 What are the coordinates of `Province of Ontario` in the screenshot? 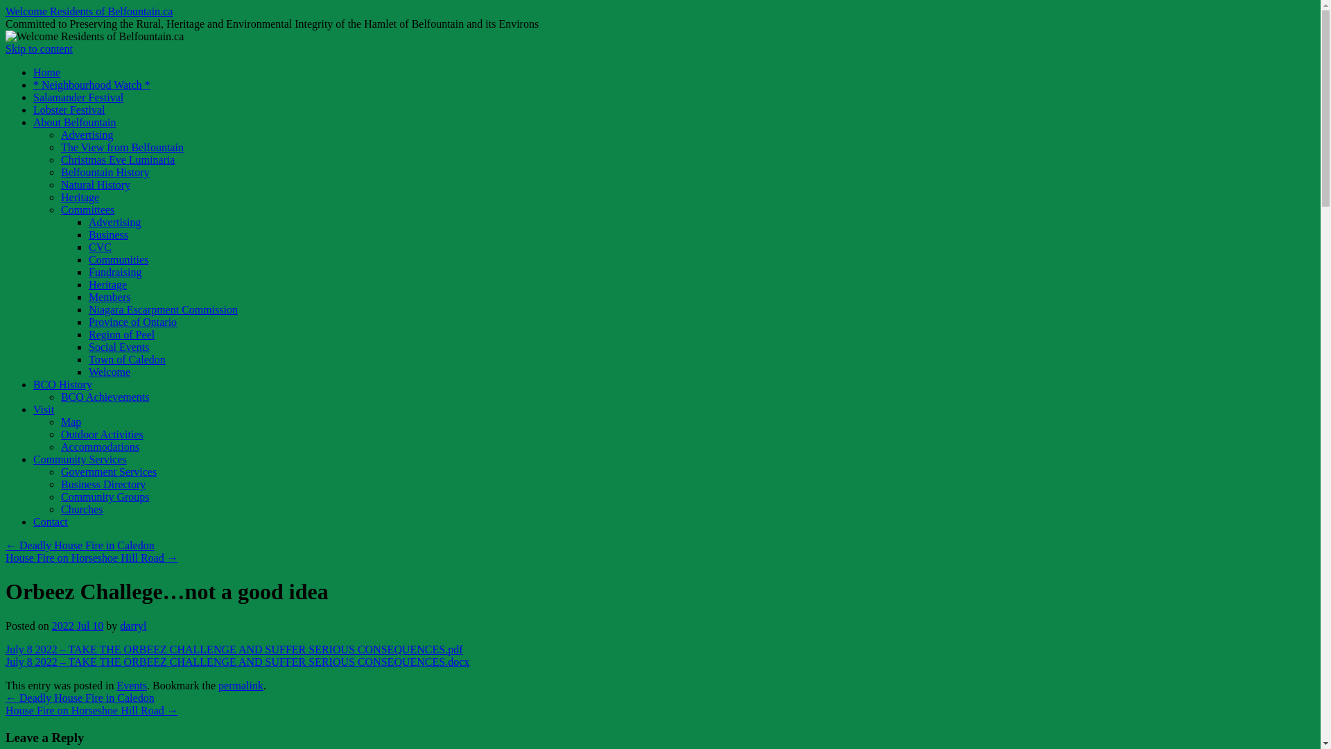 It's located at (133, 322).